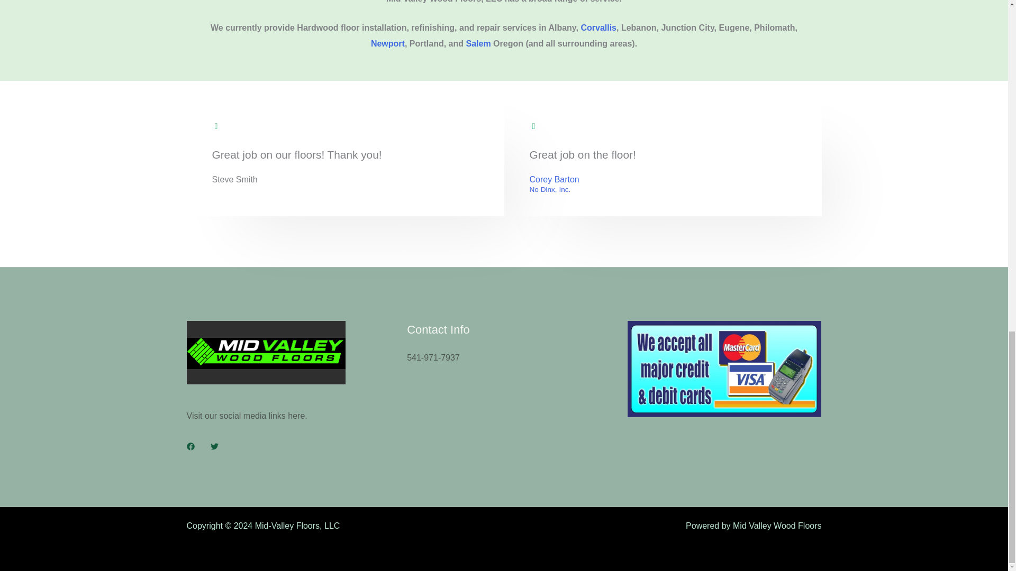 This screenshot has height=571, width=1016. Describe the element at coordinates (598, 27) in the screenshot. I see `Corvallis` at that location.